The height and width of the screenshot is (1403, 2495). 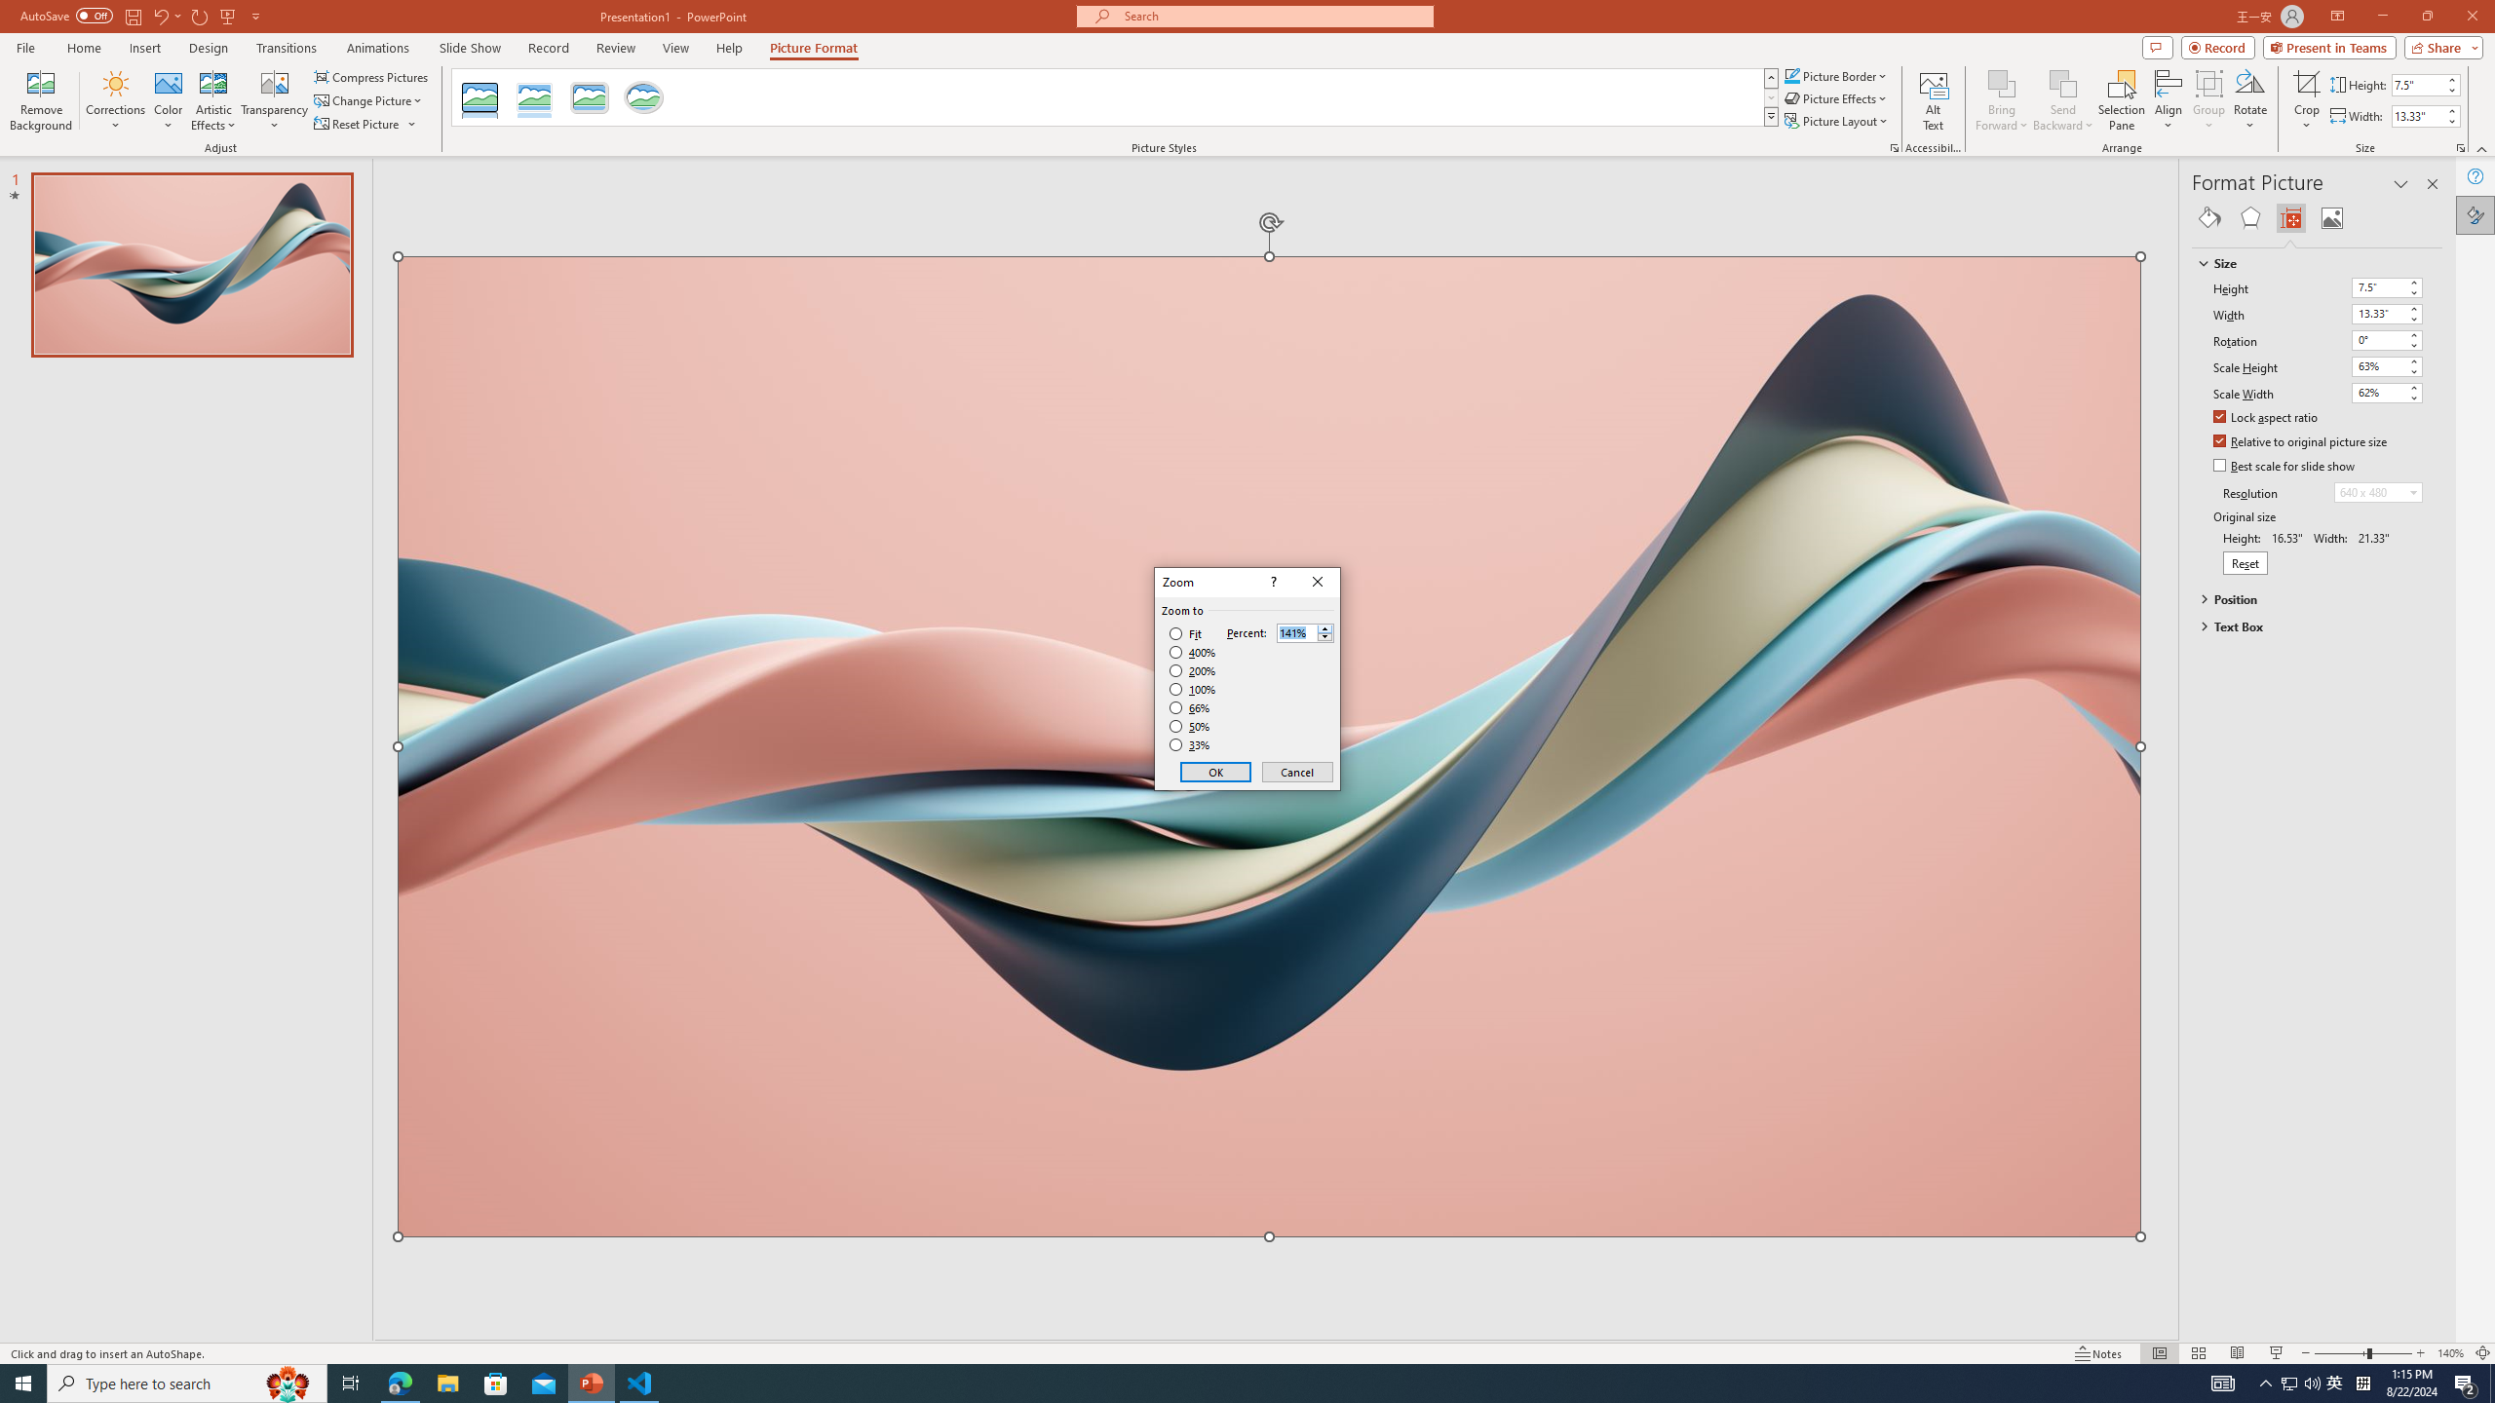 I want to click on Picture..., so click(x=1893, y=148).